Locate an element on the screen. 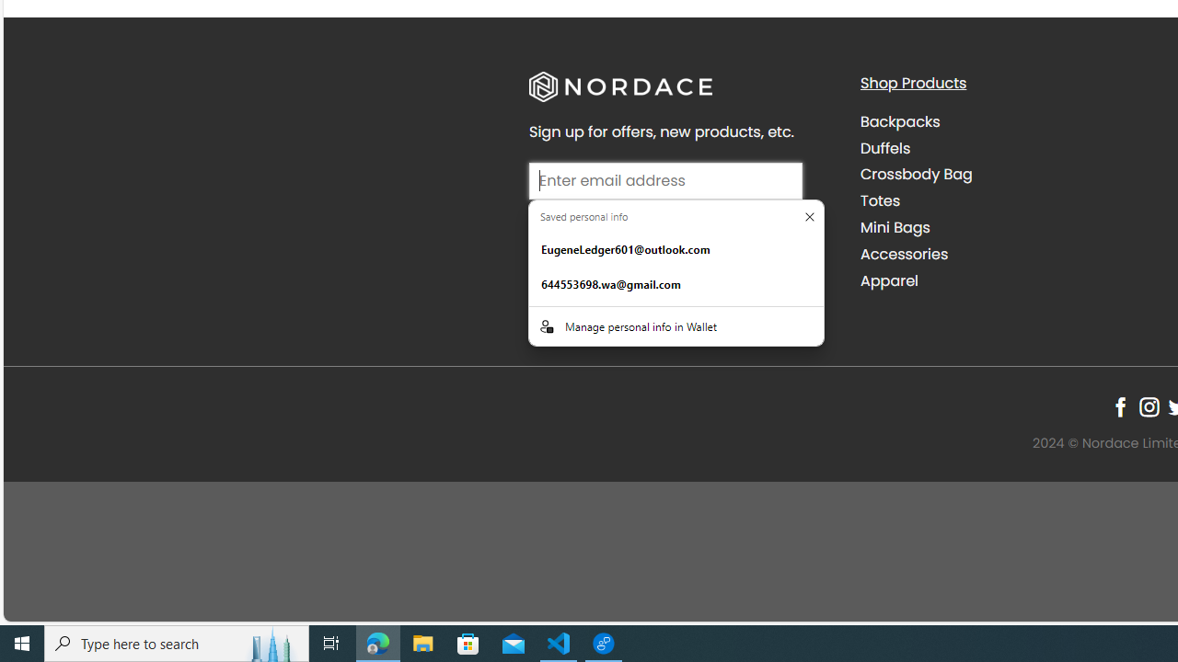 This screenshot has width=1178, height=662. Submit is located at coordinates (664, 234).